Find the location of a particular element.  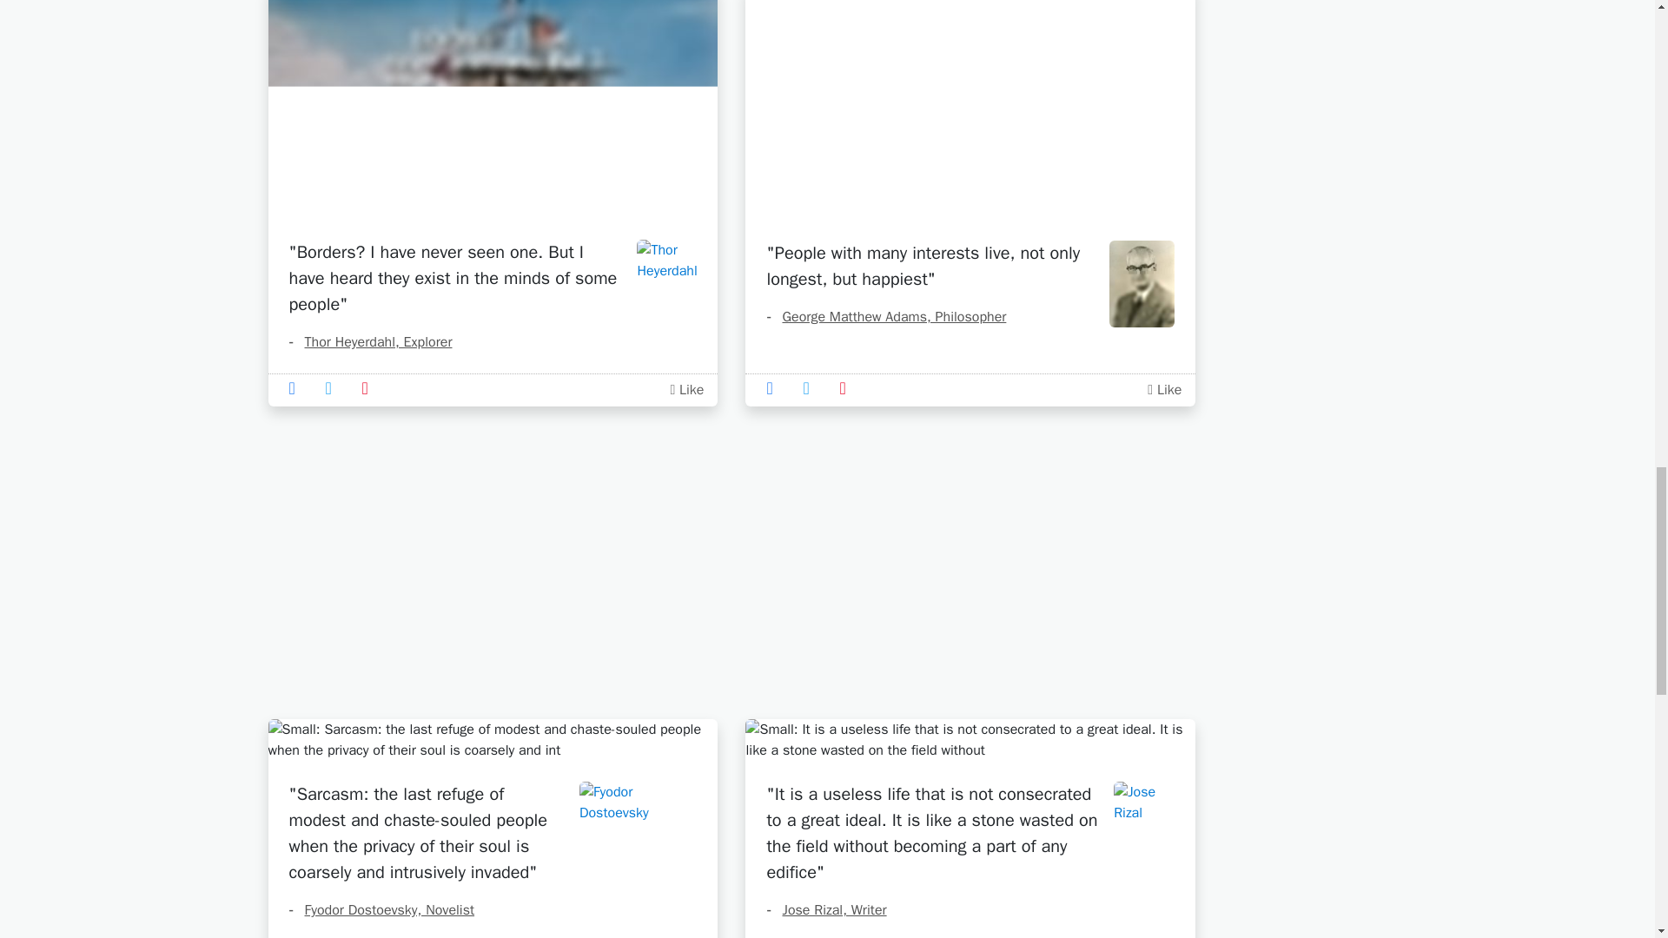

Share on Pinterest is located at coordinates (370, 387).